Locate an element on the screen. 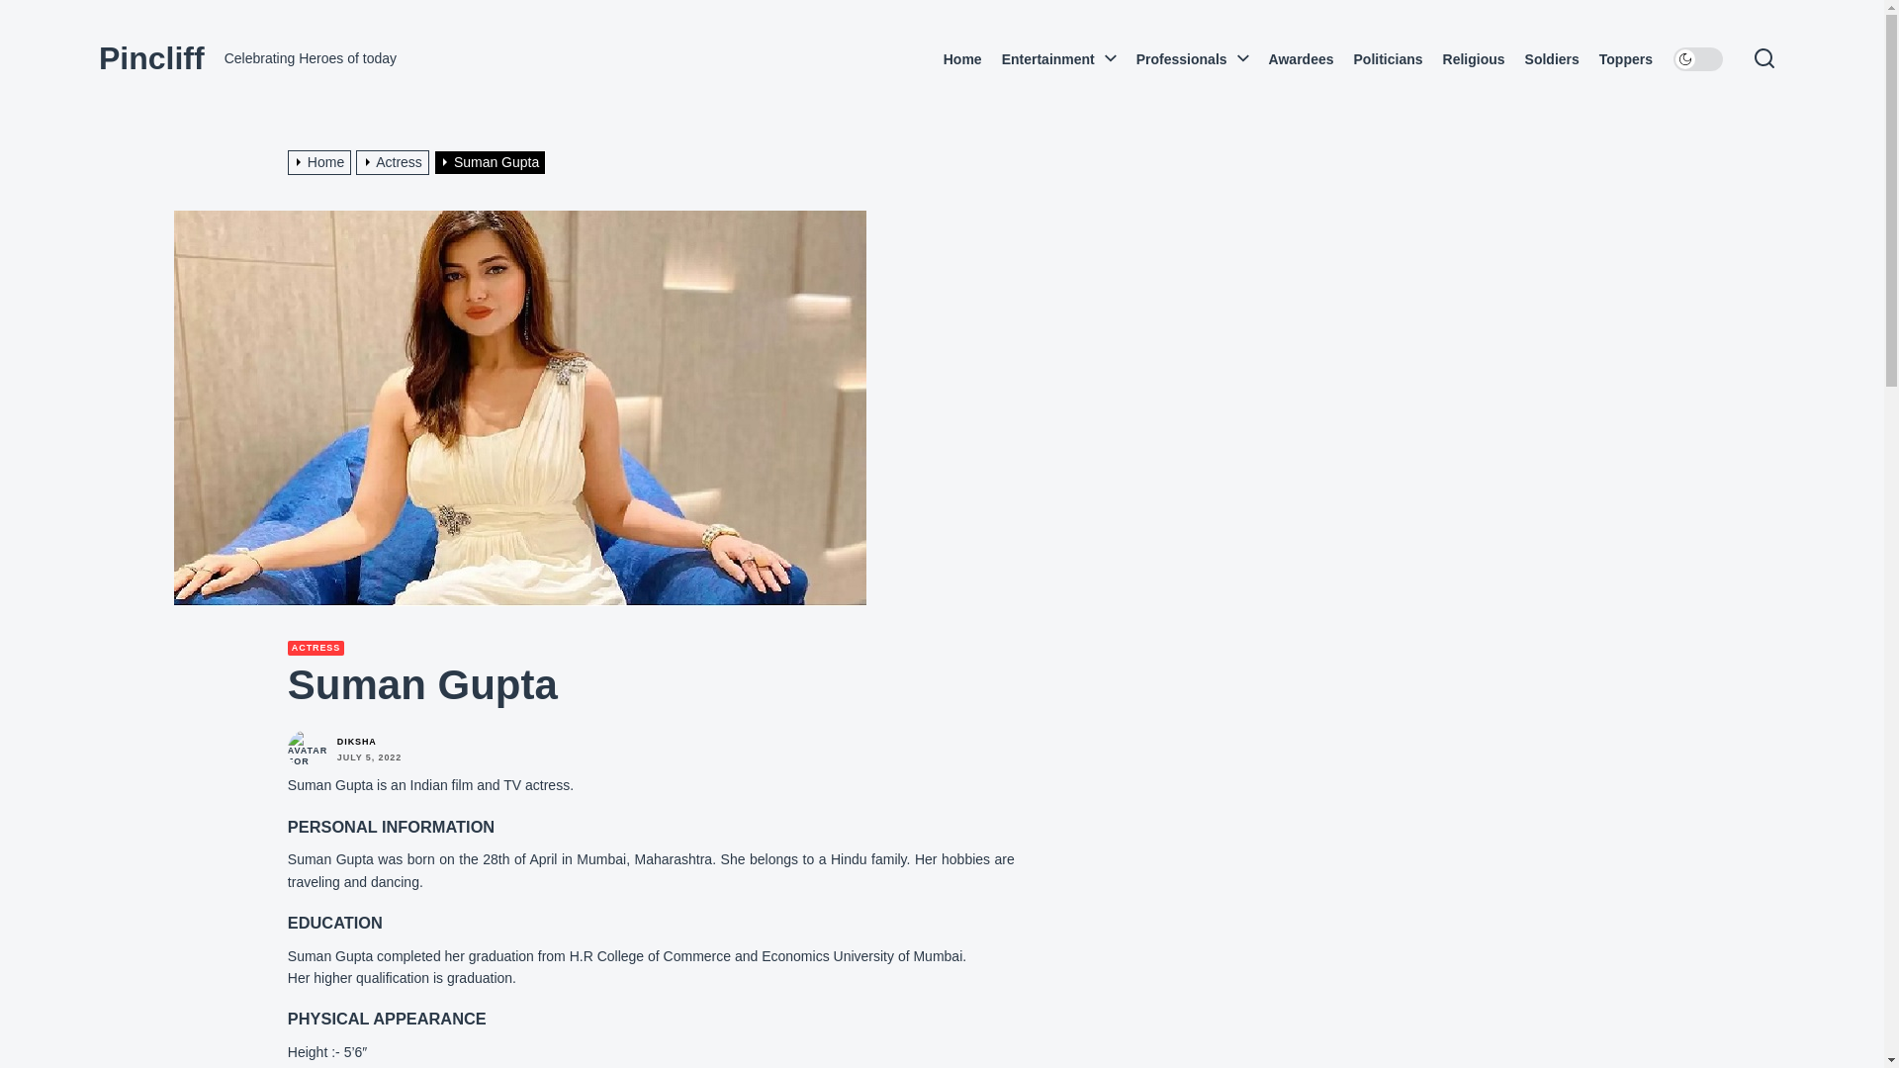  Toppers is located at coordinates (1625, 59).